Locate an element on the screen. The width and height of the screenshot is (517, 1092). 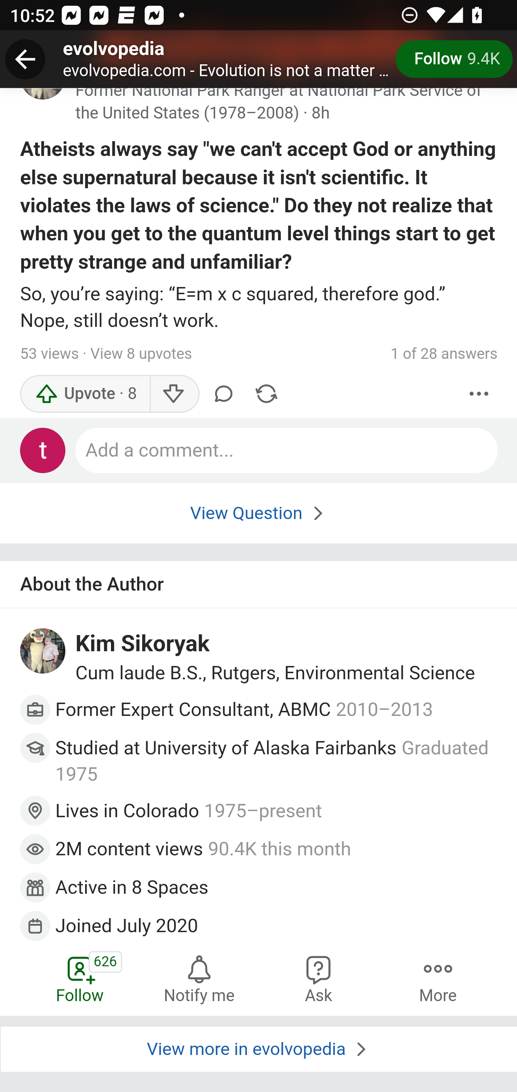
More is located at coordinates (438, 978).